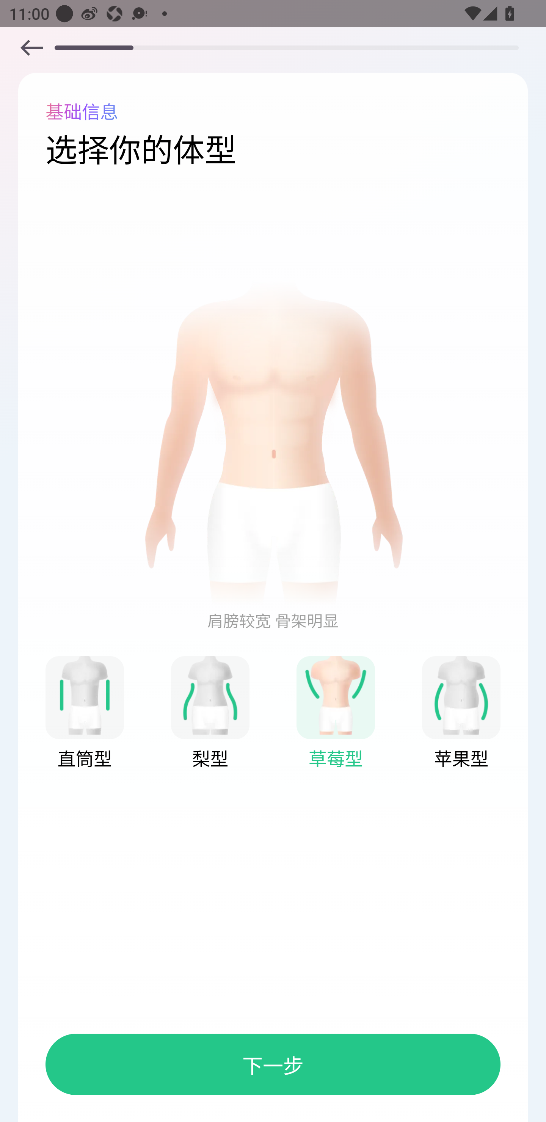 This screenshot has width=546, height=1122. What do you see at coordinates (84, 695) in the screenshot?
I see `1` at bounding box center [84, 695].